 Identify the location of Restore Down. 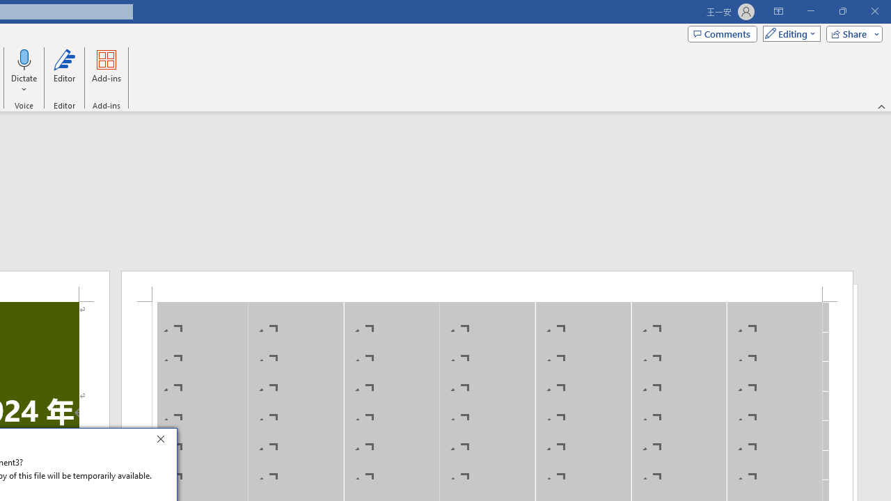
(842, 11).